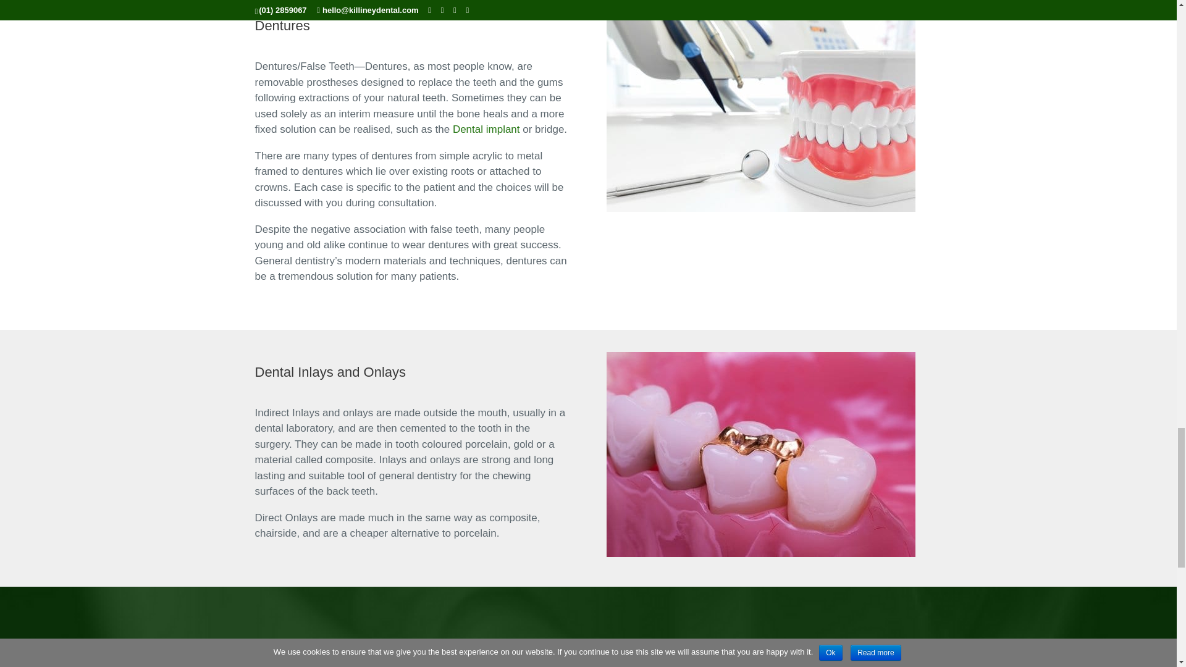 Image resolution: width=1186 pixels, height=667 pixels. What do you see at coordinates (761, 455) in the screenshot?
I see `dental inlays and onlays dublin` at bounding box center [761, 455].